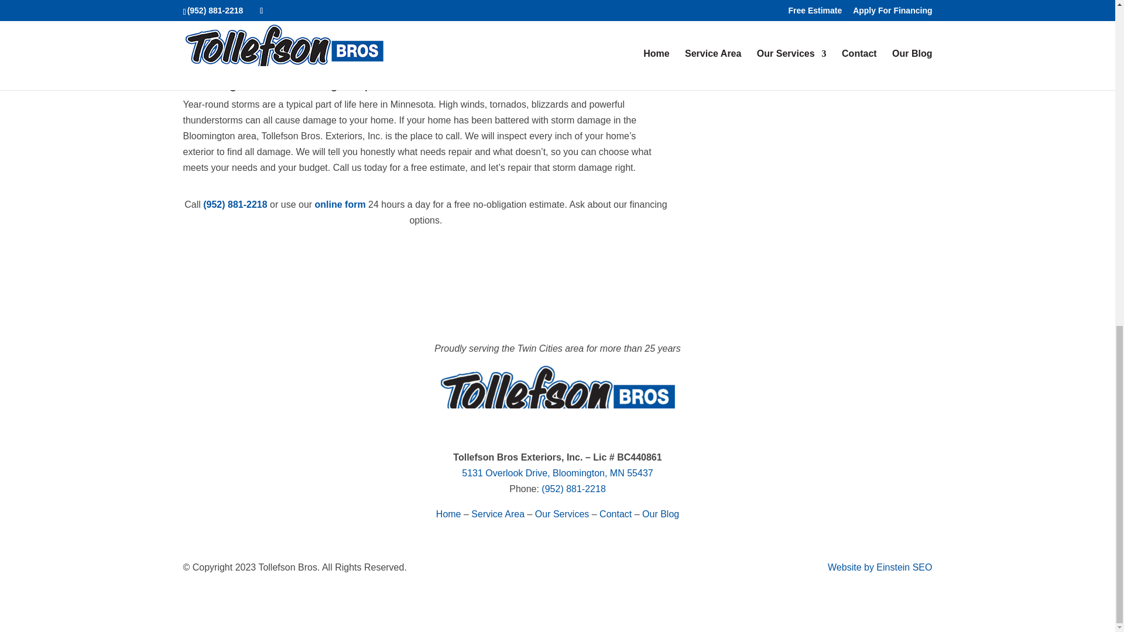  What do you see at coordinates (498, 514) in the screenshot?
I see `Service Area` at bounding box center [498, 514].